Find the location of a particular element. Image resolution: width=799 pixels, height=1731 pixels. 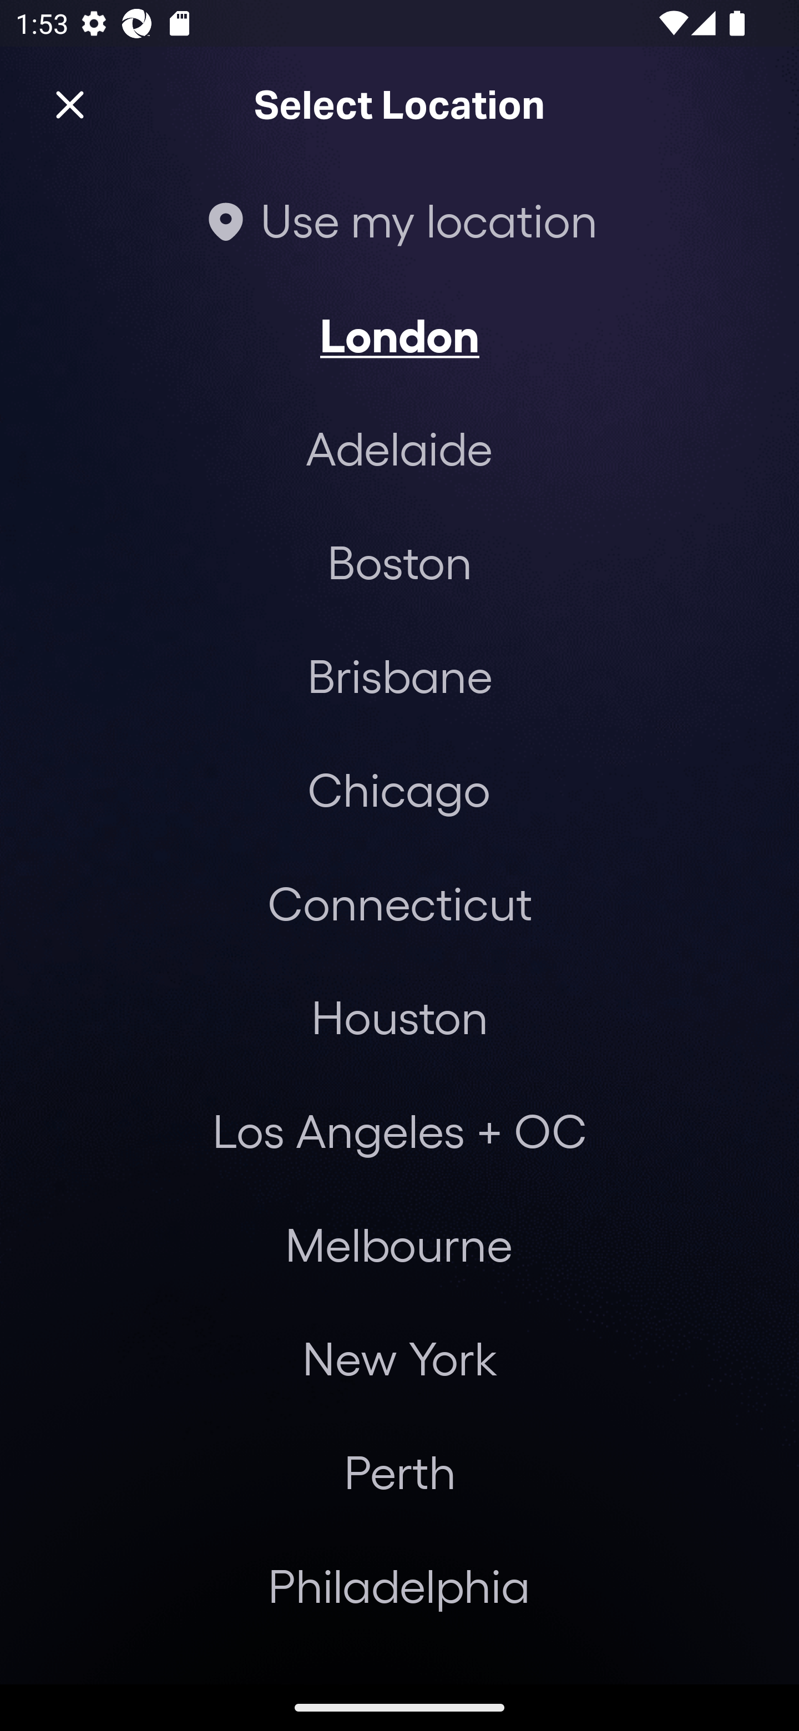

Philadelphia is located at coordinates (399, 1585).